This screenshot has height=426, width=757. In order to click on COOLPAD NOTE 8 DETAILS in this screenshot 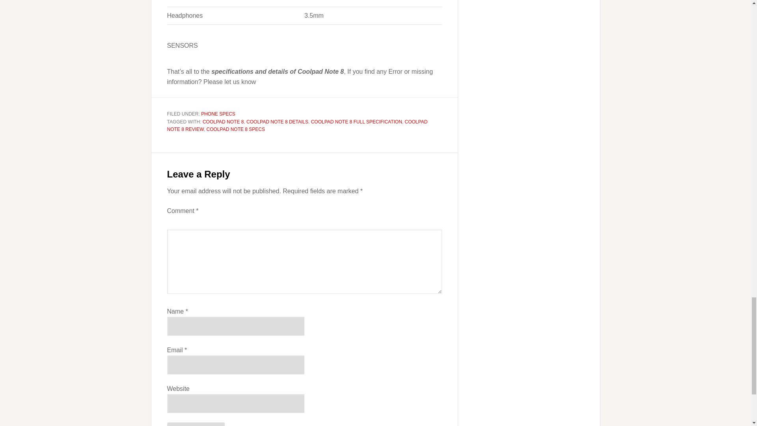, I will do `click(277, 122)`.